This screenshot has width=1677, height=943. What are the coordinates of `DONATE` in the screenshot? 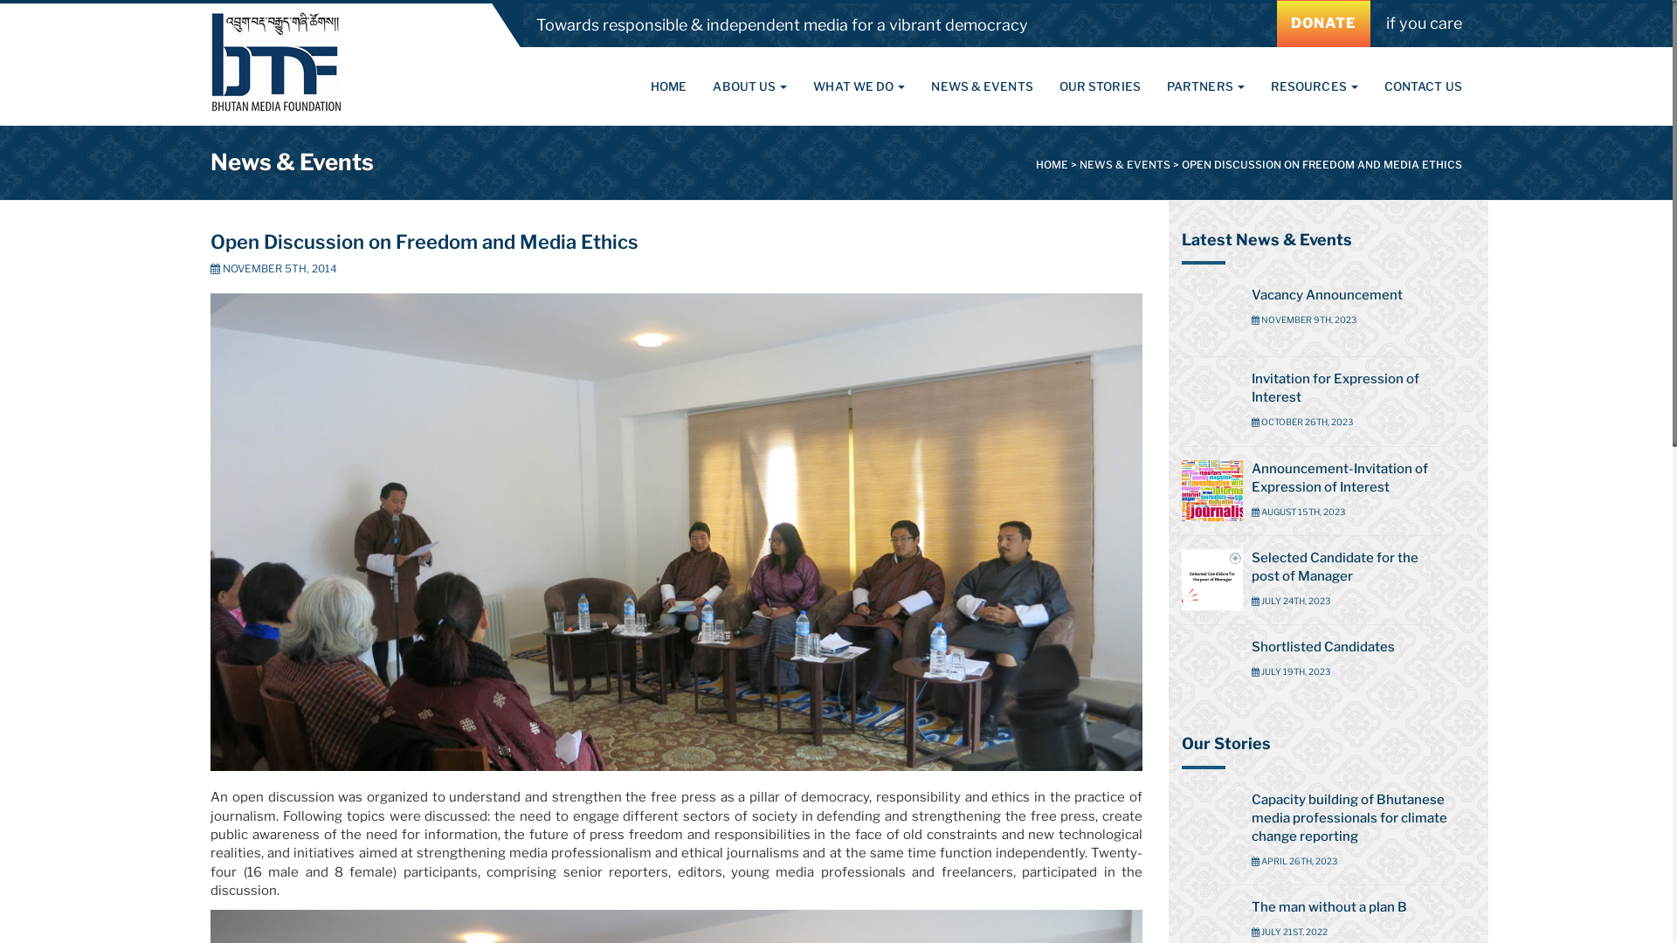 It's located at (1324, 24).